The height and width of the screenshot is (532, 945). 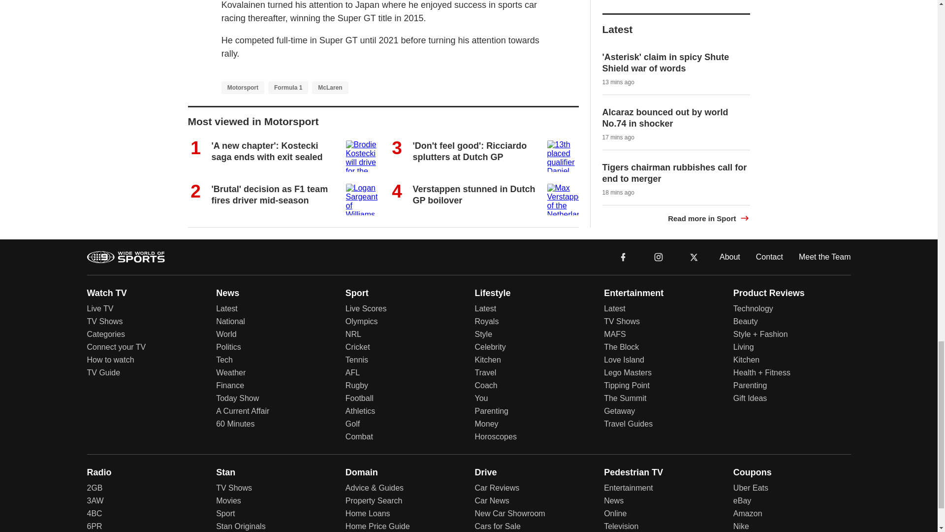 What do you see at coordinates (469, 152) in the screenshot?
I see `'Don't feel good': Ricciardo splutters at Dutch GP` at bounding box center [469, 152].